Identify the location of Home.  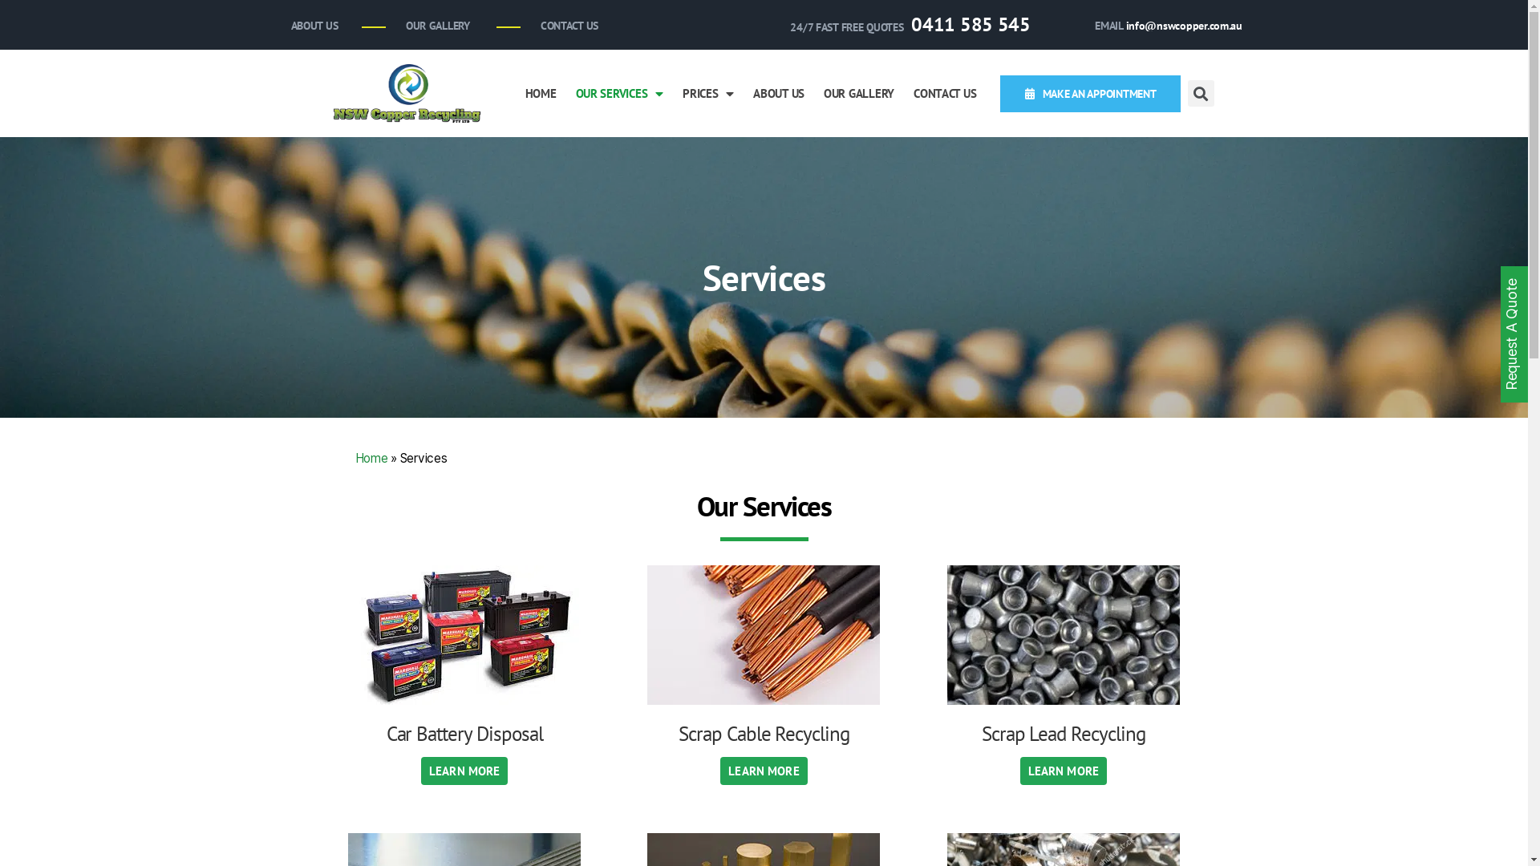
(371, 459).